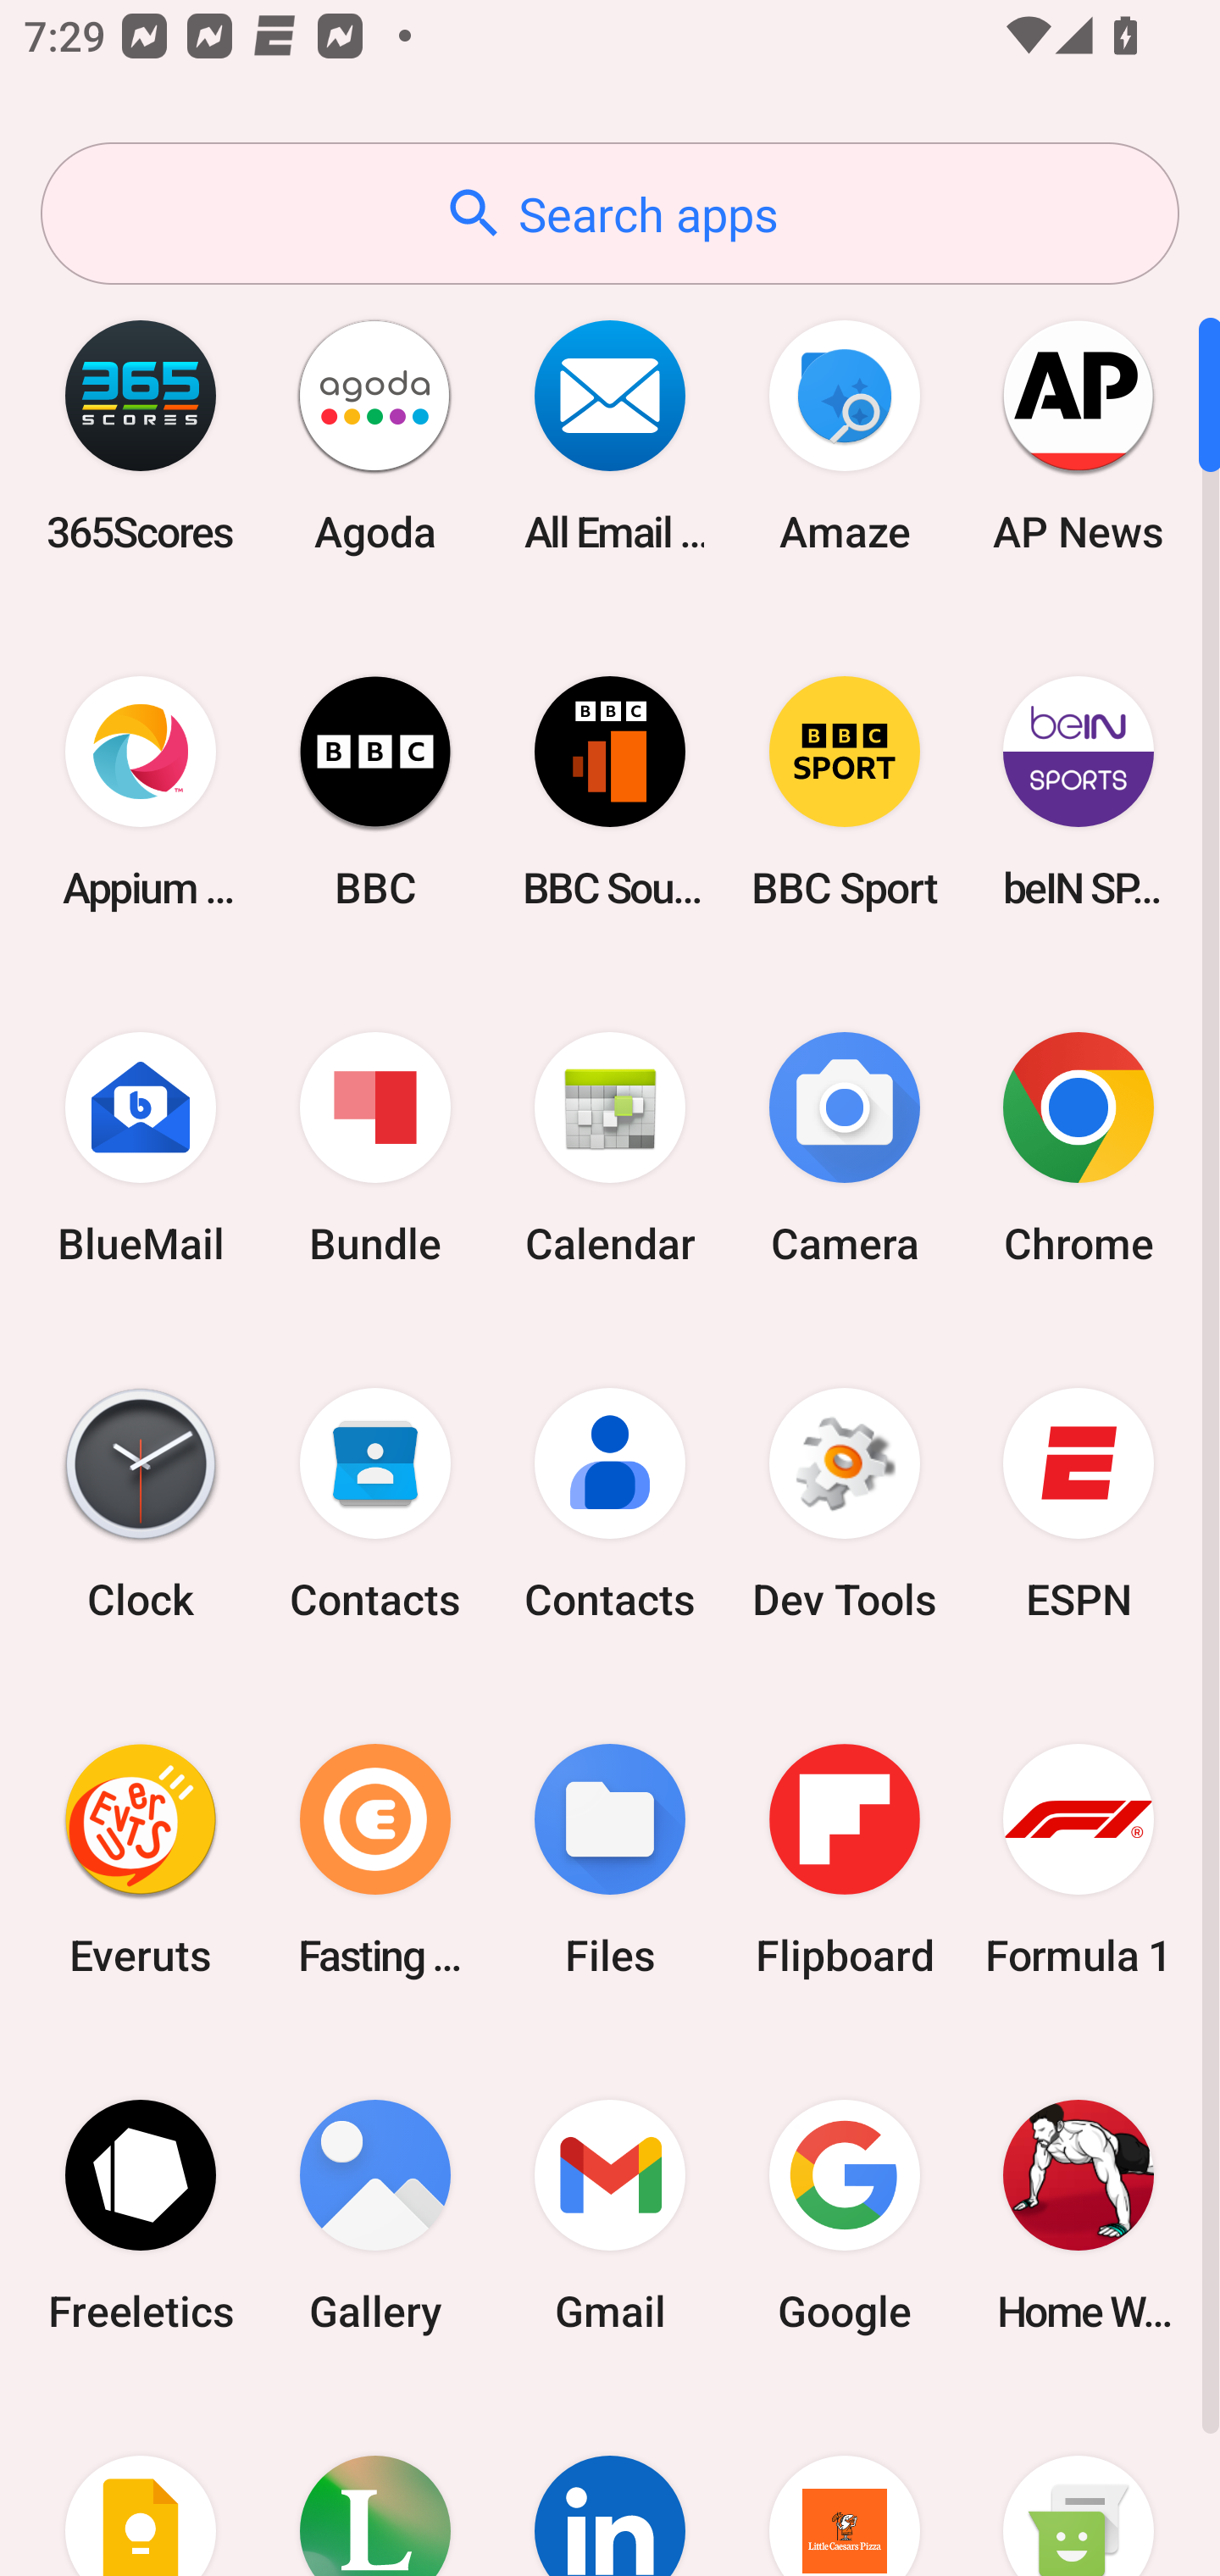 This screenshot has width=1220, height=2576. Describe the element at coordinates (844, 2215) in the screenshot. I see `Google` at that location.